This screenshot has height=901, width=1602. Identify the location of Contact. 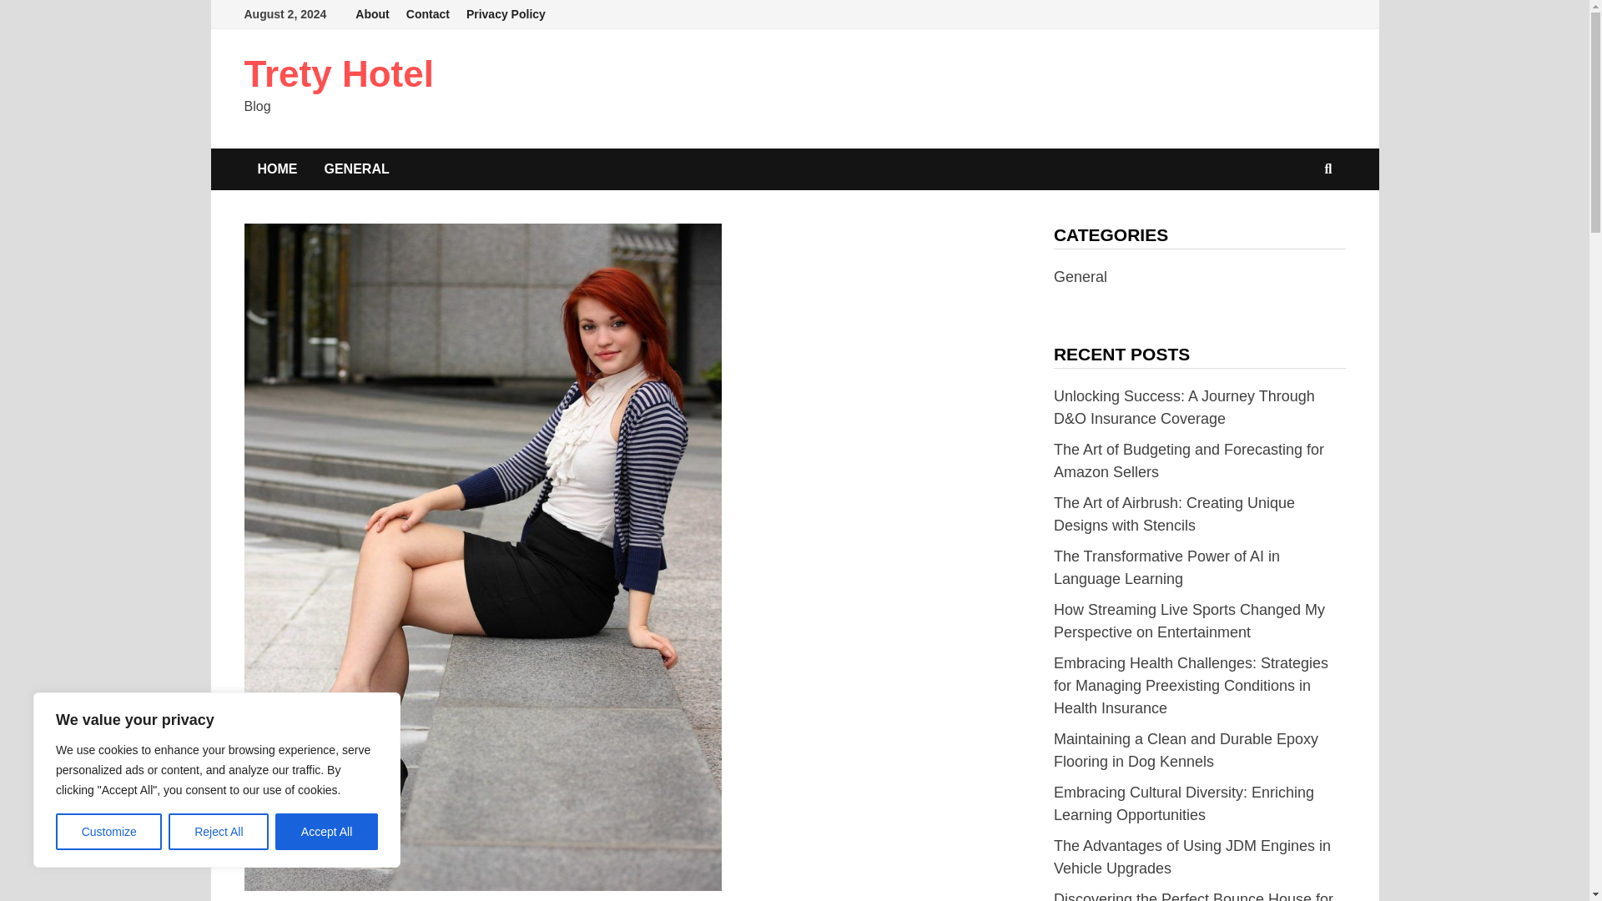
(427, 14).